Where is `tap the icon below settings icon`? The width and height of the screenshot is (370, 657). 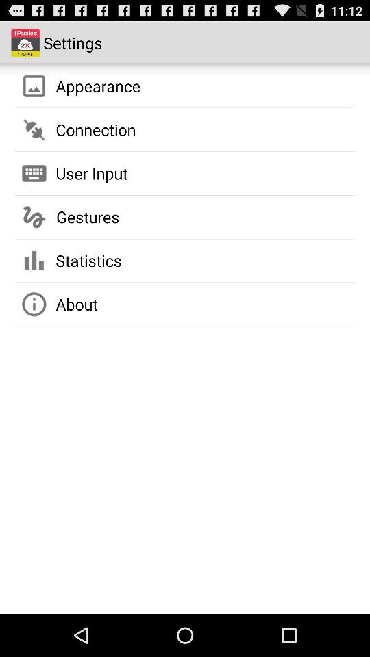 tap the icon below settings icon is located at coordinates (98, 86).